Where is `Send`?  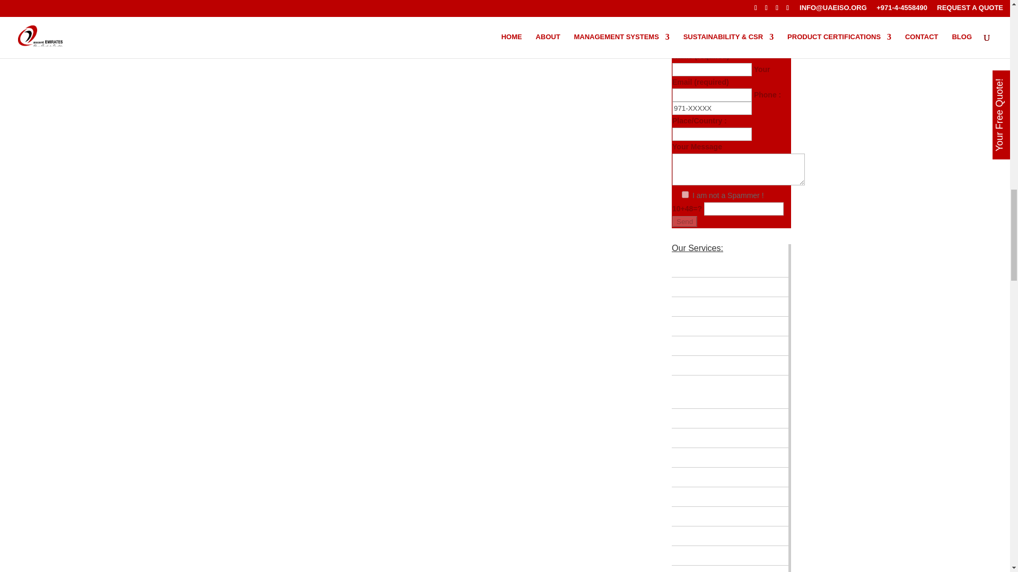 Send is located at coordinates (684, 221).